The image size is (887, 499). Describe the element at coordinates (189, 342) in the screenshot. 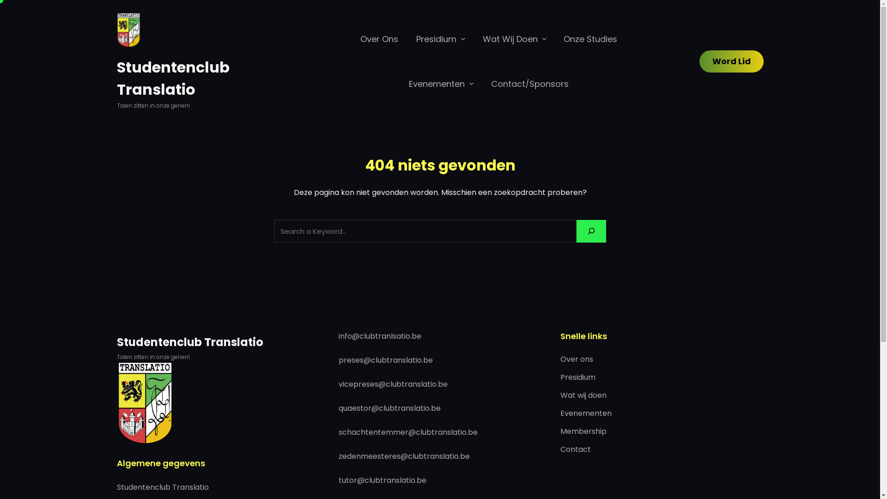

I see `Studentenclub Translatio` at that location.